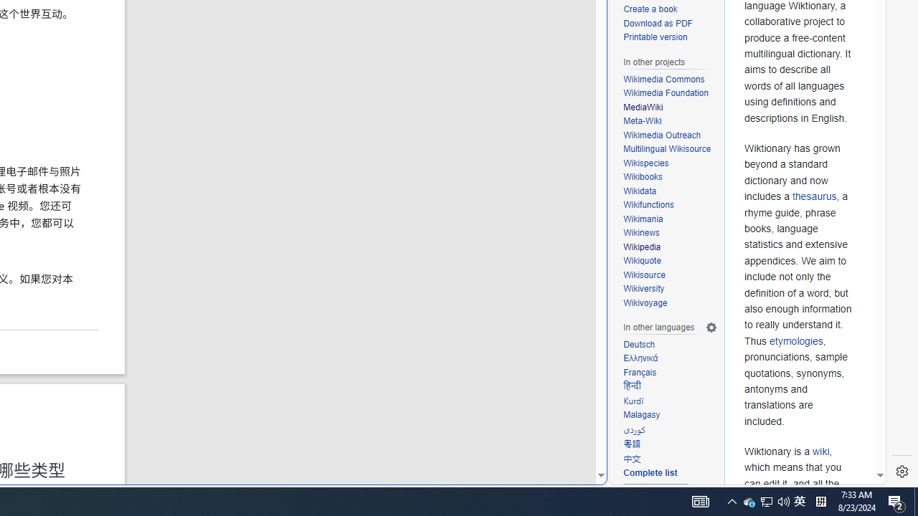 This screenshot has width=918, height=516. What do you see at coordinates (810, 219) in the screenshot?
I see `Actions for this site` at bounding box center [810, 219].